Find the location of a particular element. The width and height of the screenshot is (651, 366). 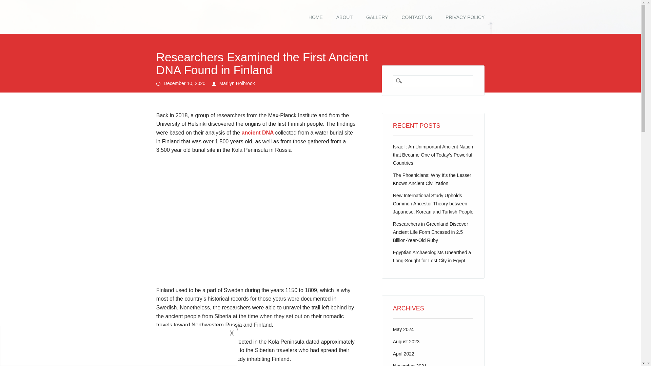

ABOUT is located at coordinates (344, 17).